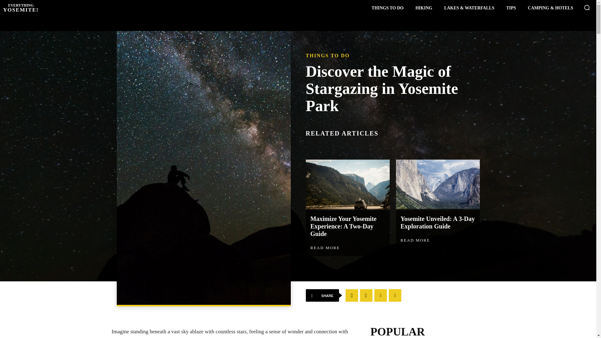 This screenshot has width=601, height=338. What do you see at coordinates (424, 8) in the screenshot?
I see `Yosemite Unveiled: A 3-Day Exploration Guide` at bounding box center [424, 8].